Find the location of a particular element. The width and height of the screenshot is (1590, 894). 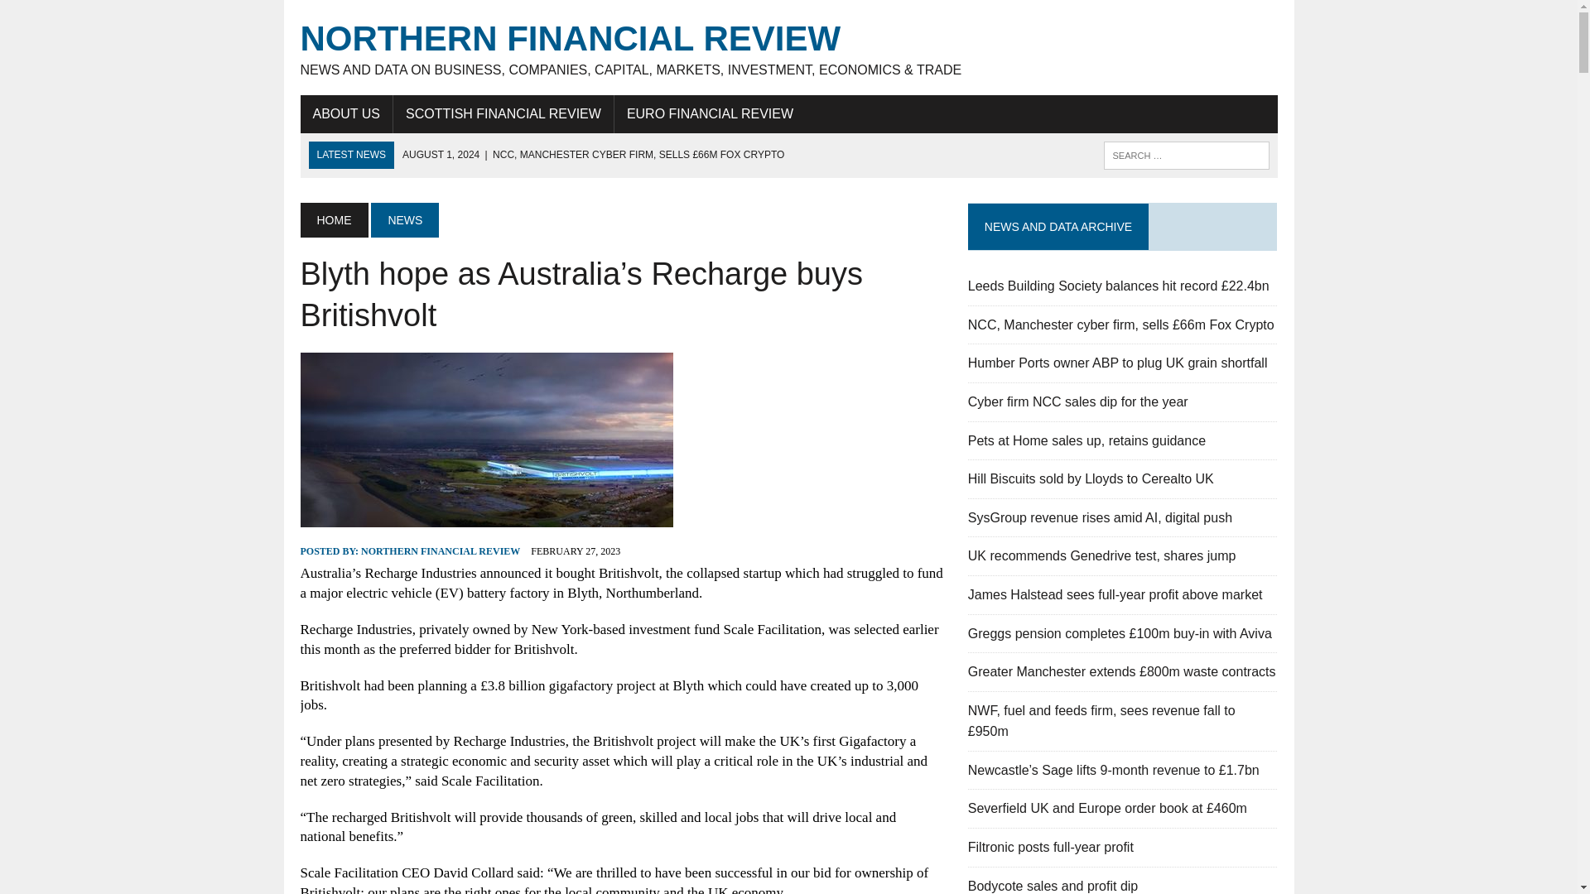

UK recommends Genedrive test, shares jump is located at coordinates (1102, 556).